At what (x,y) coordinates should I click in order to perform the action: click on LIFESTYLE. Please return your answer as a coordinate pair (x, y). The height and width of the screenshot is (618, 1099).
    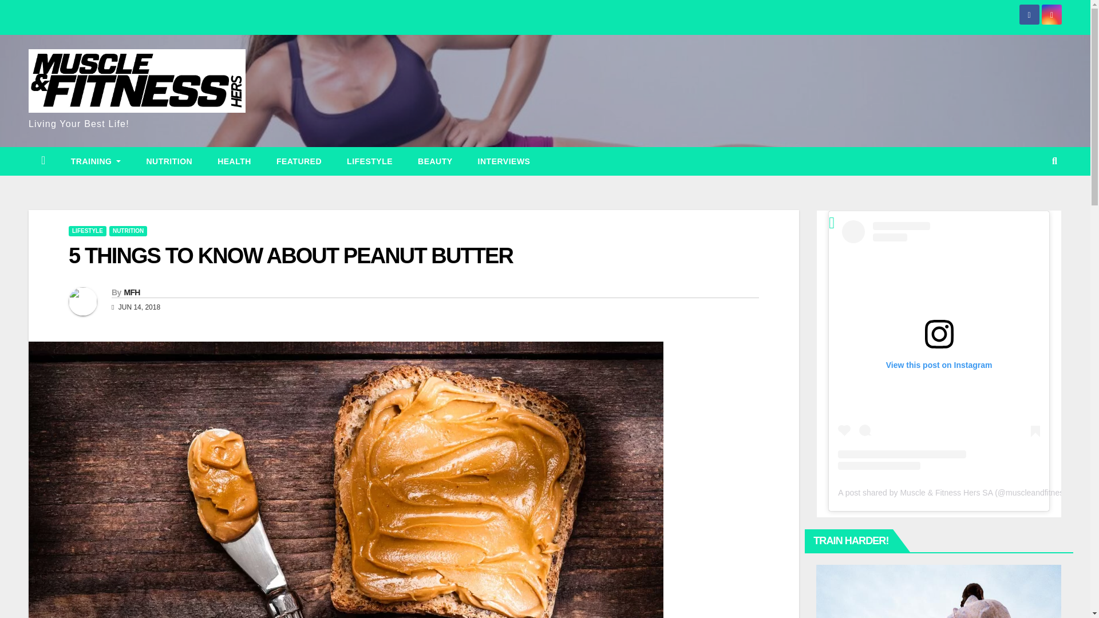
    Looking at the image, I should click on (370, 161).